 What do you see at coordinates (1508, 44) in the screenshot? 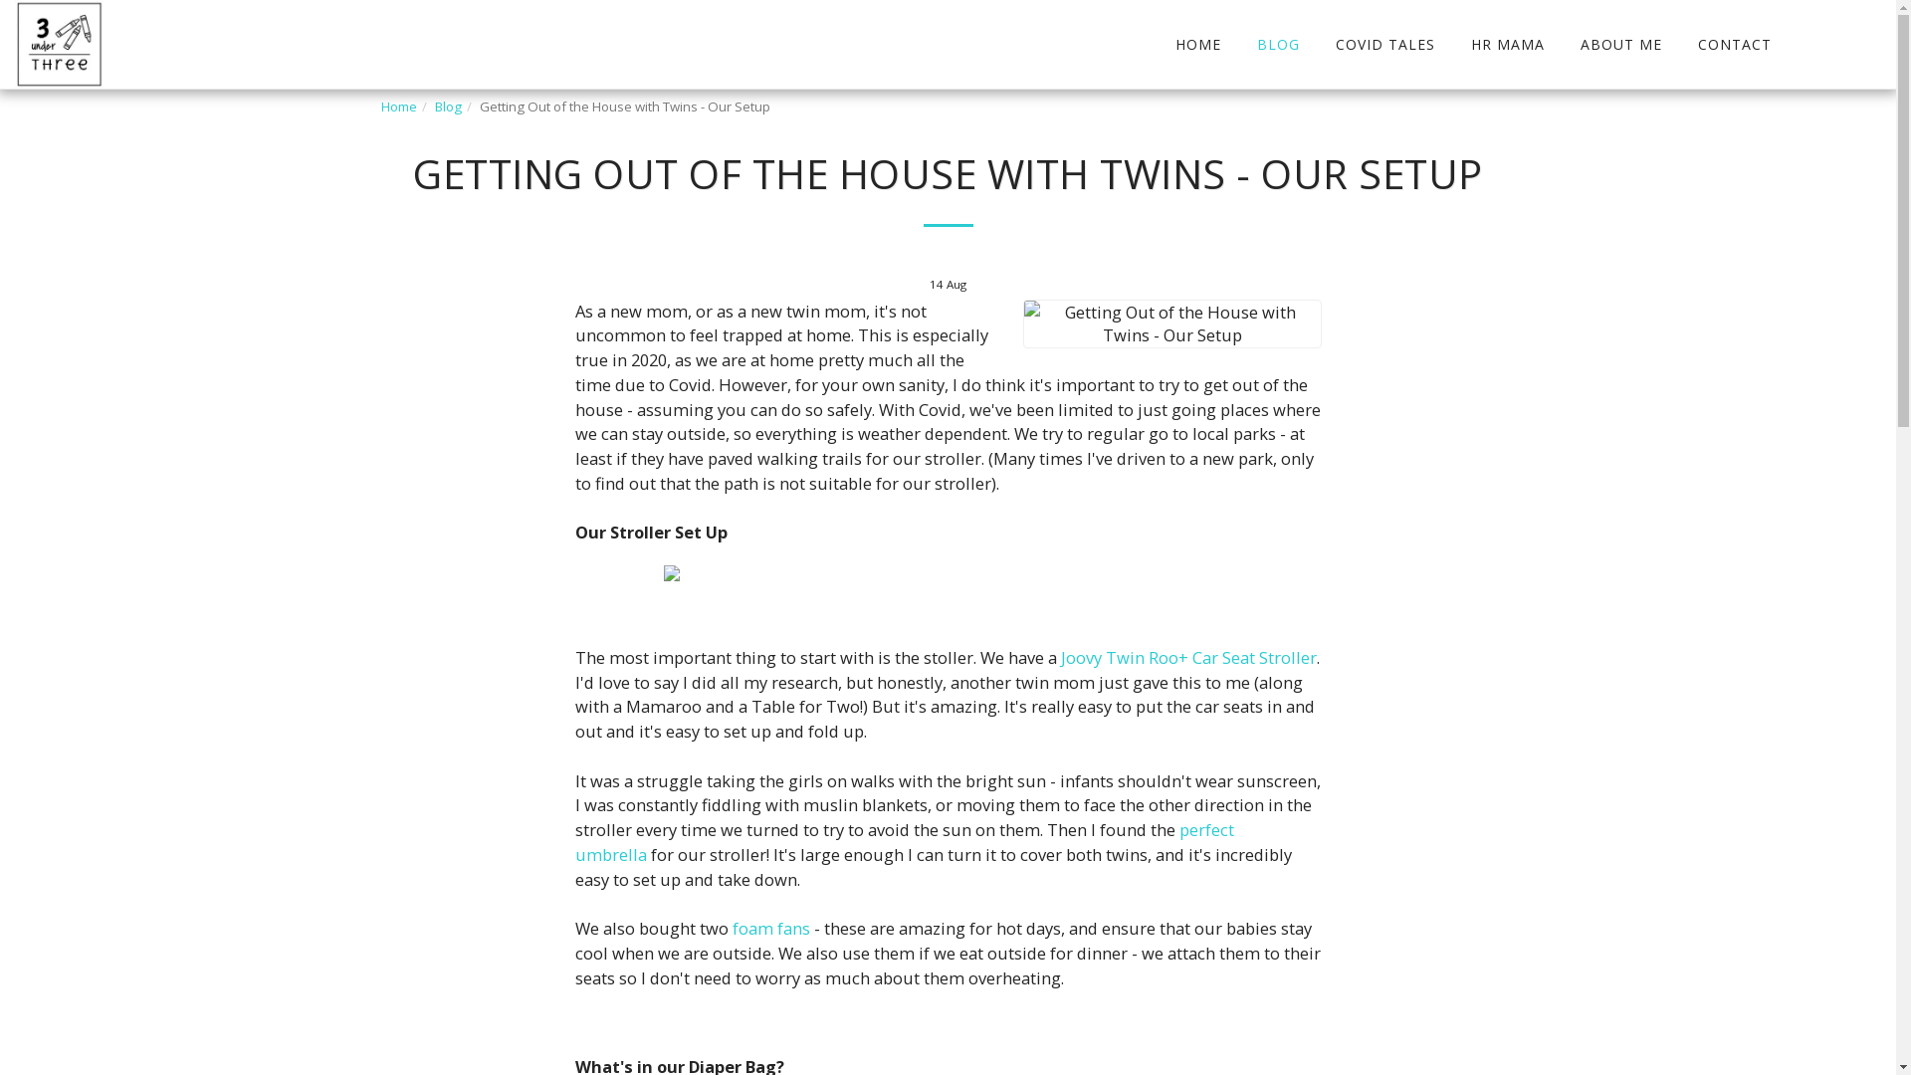
I see `HR MAMA` at bounding box center [1508, 44].